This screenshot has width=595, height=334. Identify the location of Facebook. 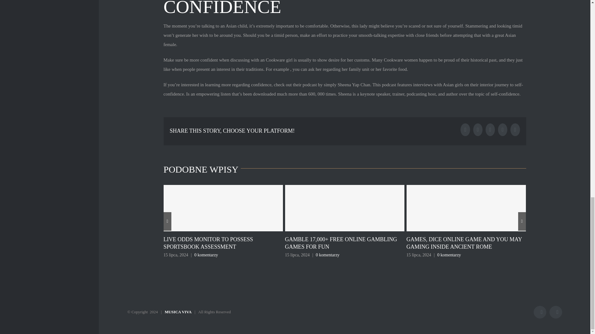
(540, 312).